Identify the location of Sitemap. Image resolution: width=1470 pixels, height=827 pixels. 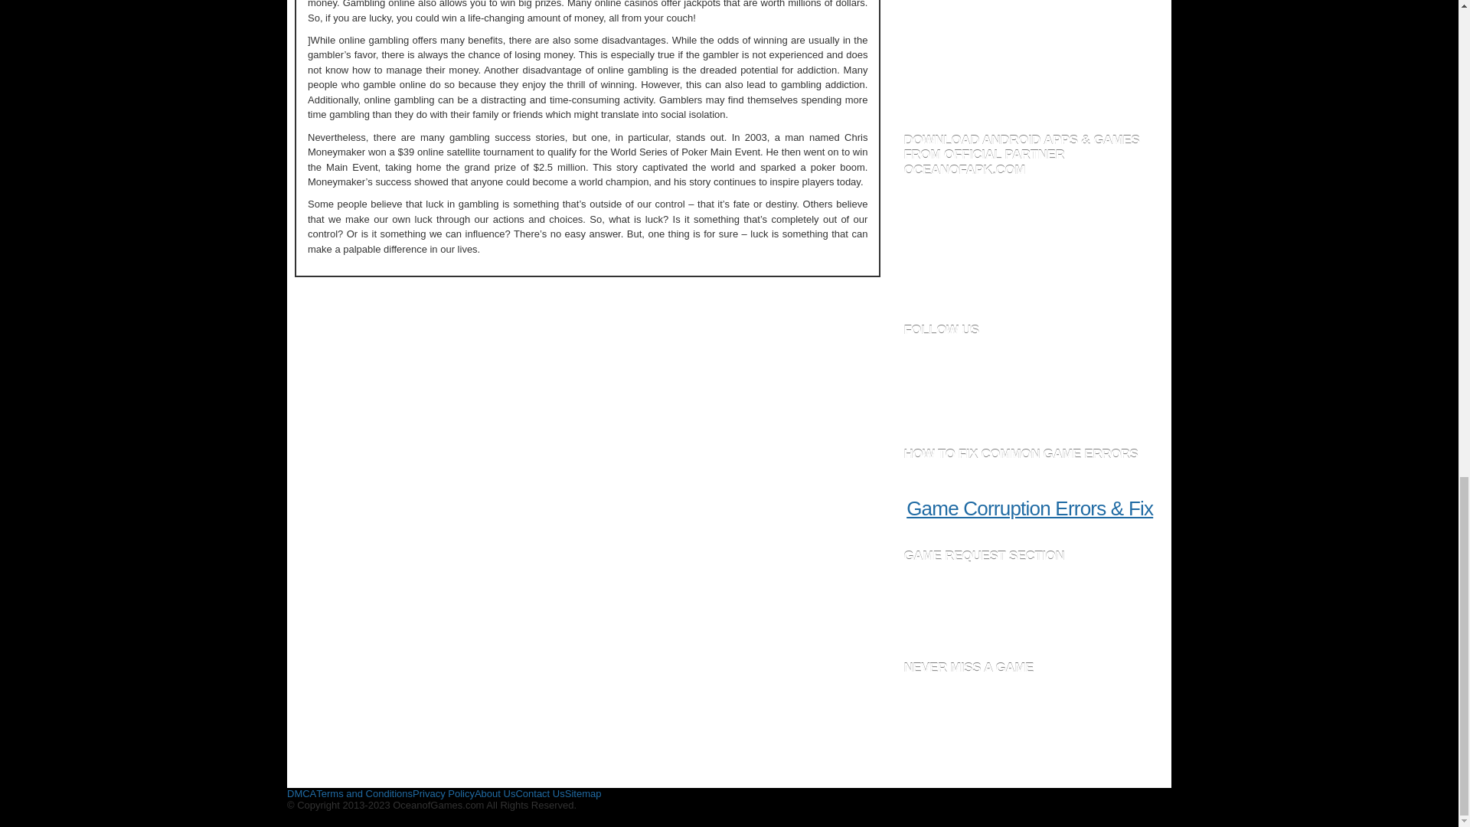
(583, 793).